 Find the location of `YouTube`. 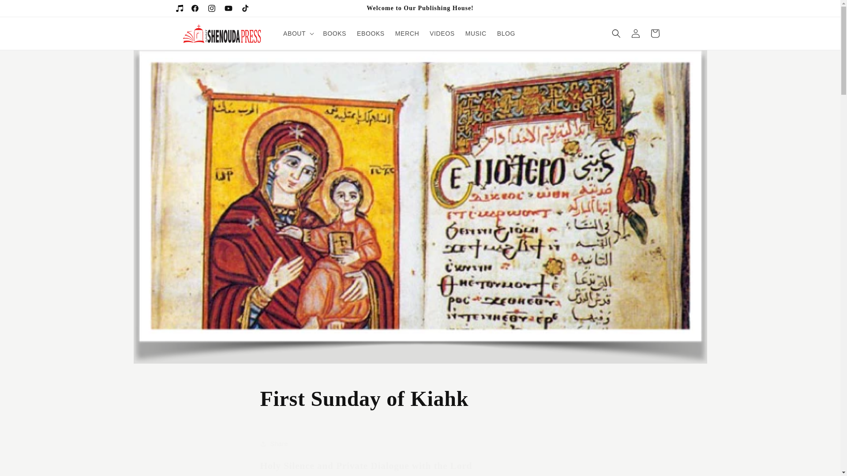

YouTube is located at coordinates (228, 8).